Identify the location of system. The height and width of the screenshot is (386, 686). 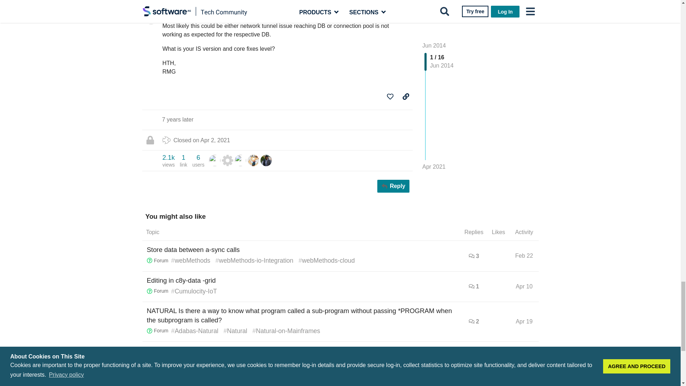
(227, 160).